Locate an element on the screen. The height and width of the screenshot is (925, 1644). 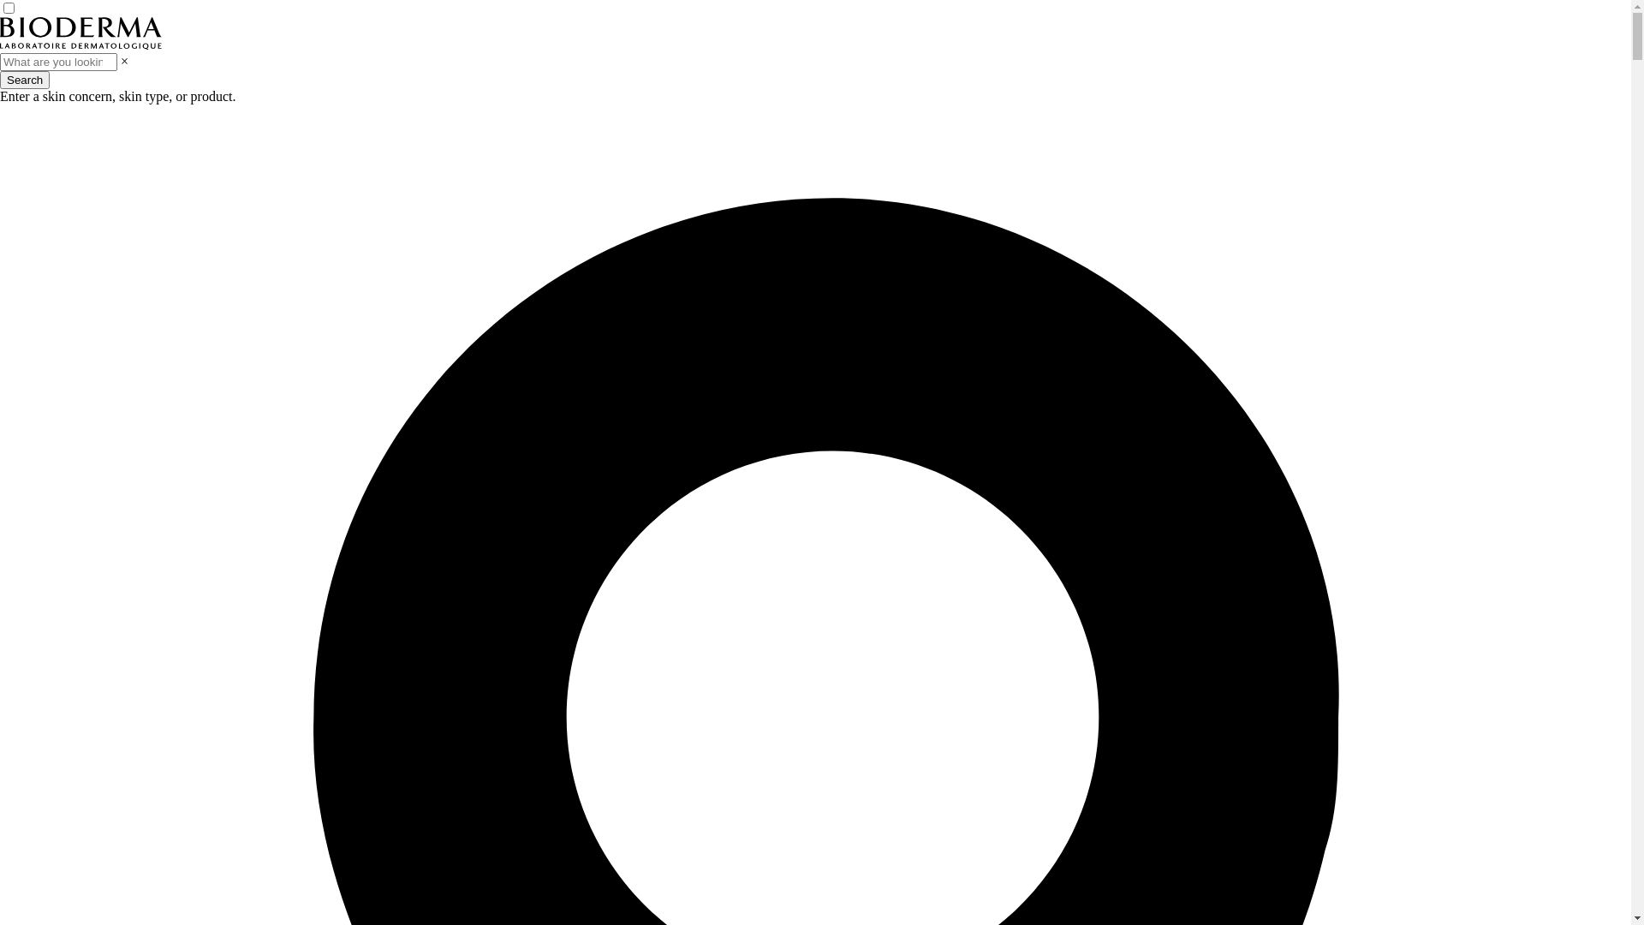
Skip to main content is located at coordinates (0, 0).